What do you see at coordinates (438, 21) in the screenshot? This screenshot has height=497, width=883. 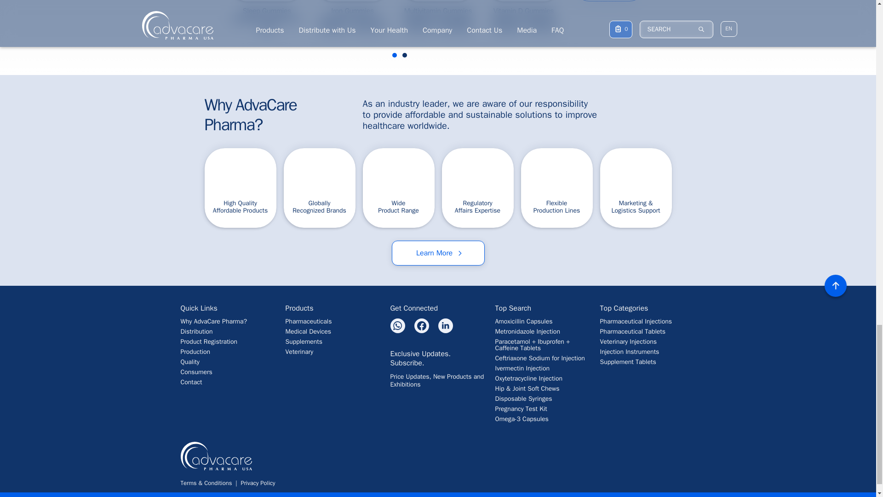 I see `Multivitamin Gummies` at bounding box center [438, 21].